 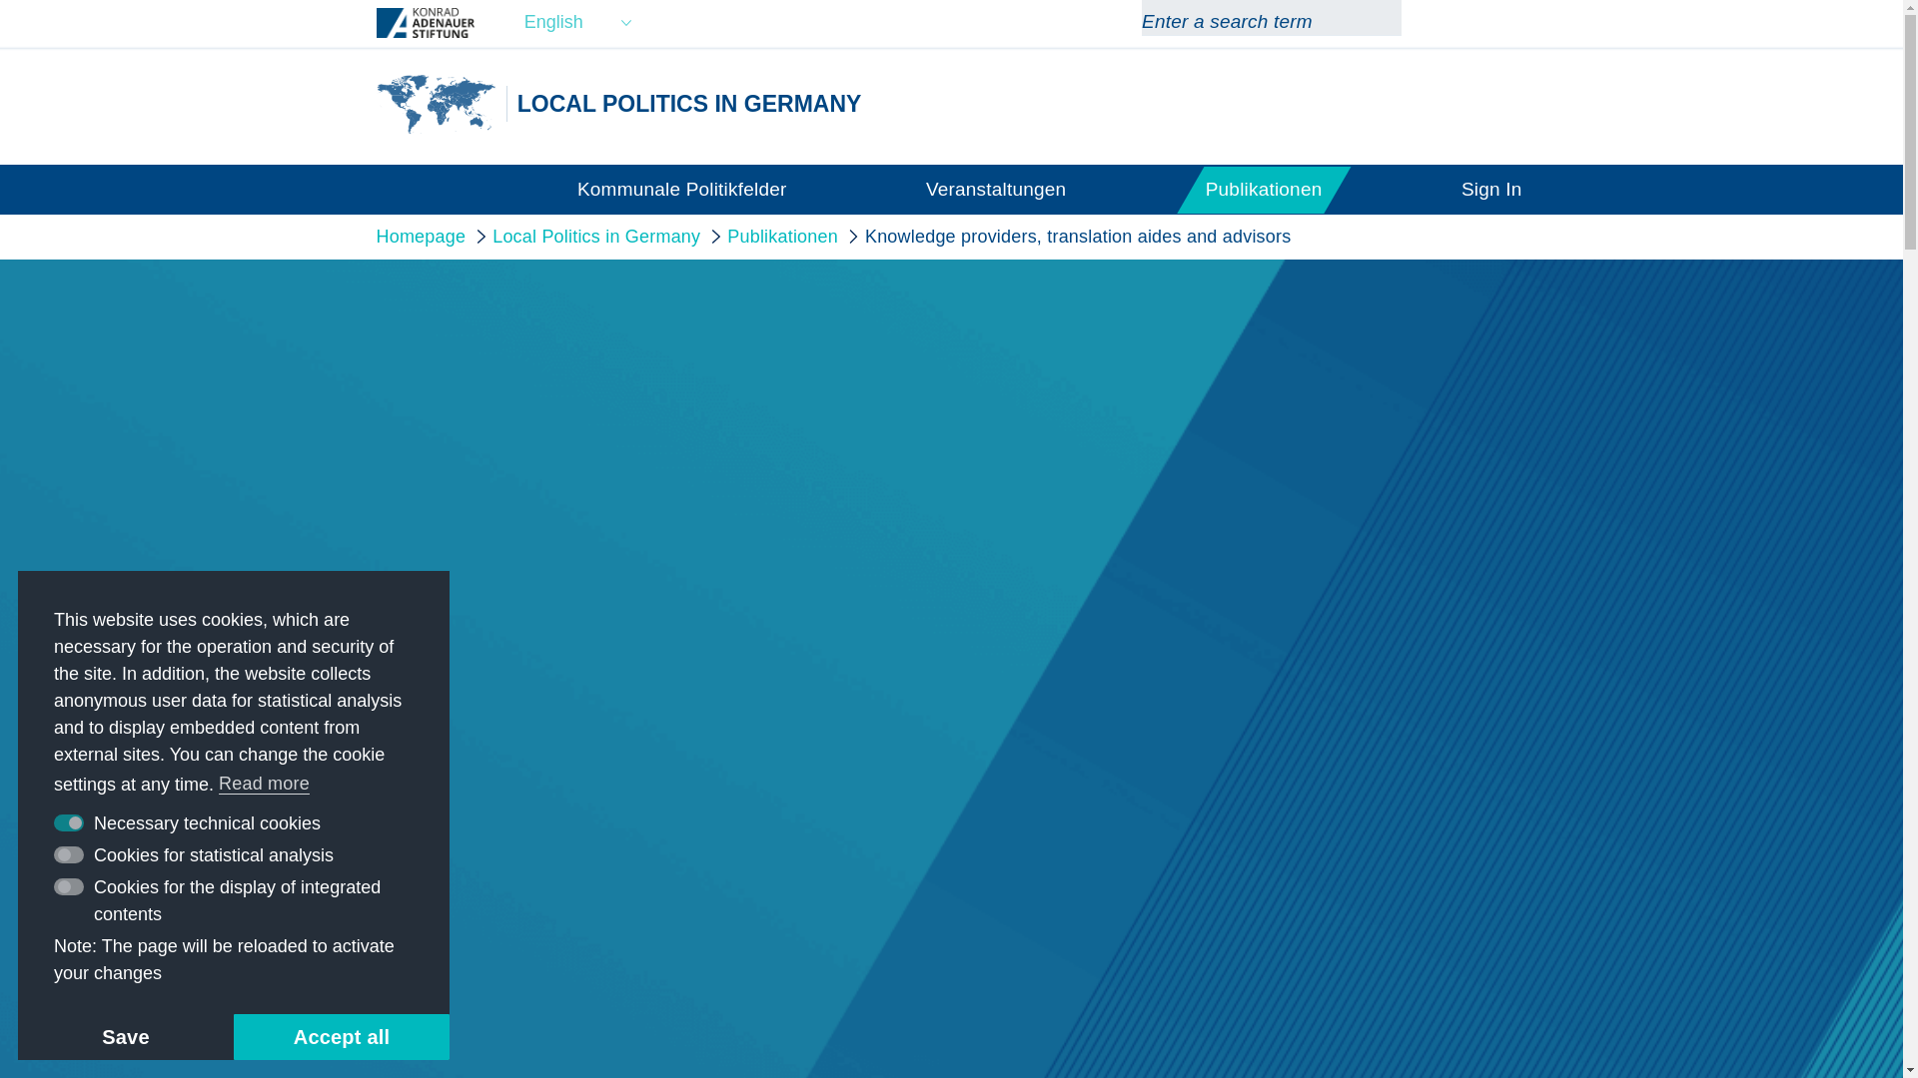 I want to click on Youtube, so click(x=1514, y=22).